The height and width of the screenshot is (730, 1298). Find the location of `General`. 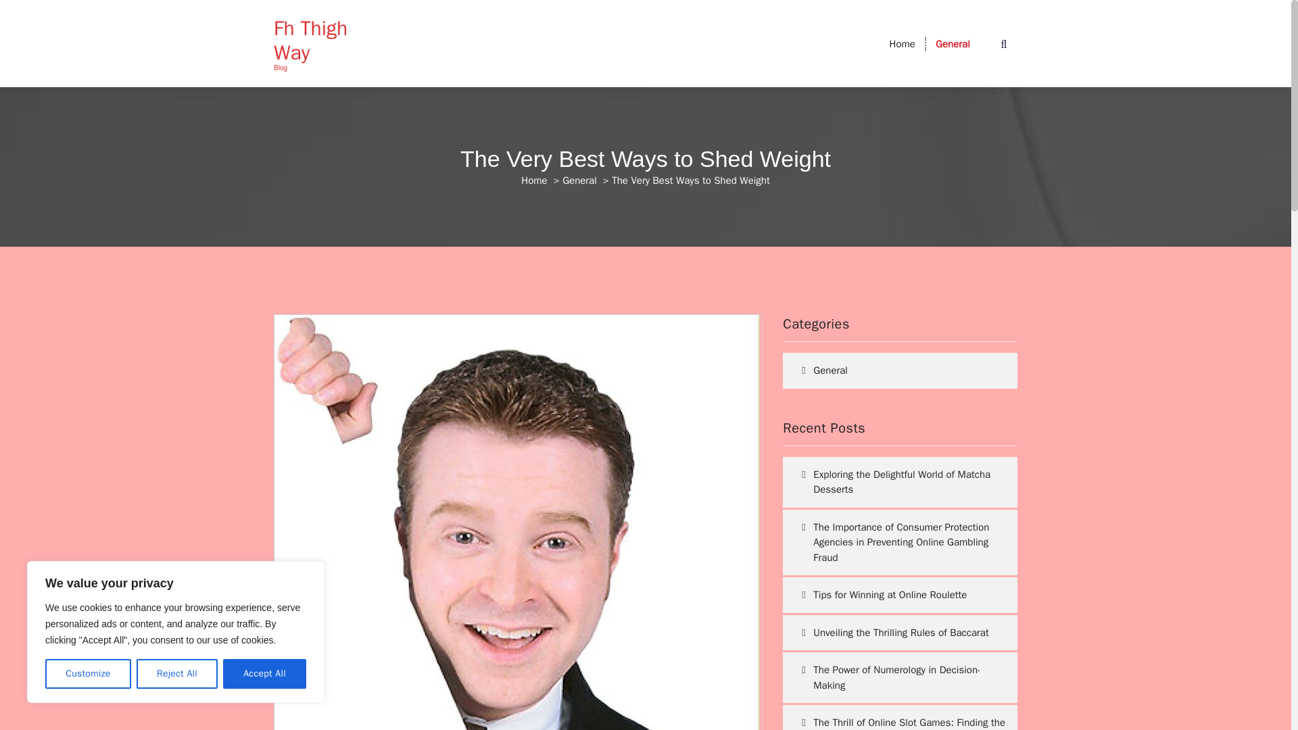

General is located at coordinates (953, 44).